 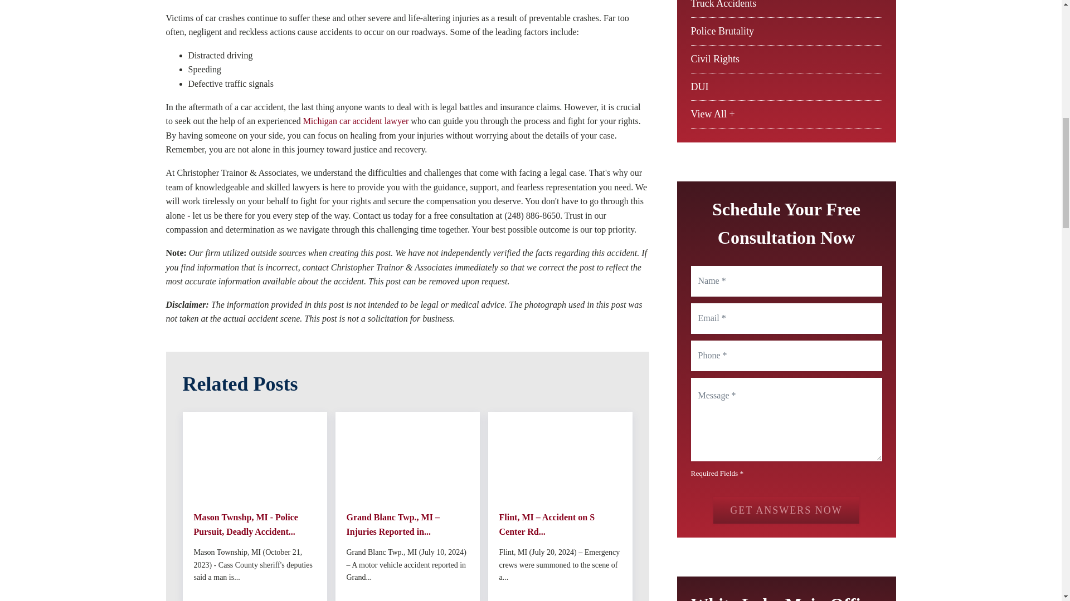 What do you see at coordinates (716, 59) in the screenshot?
I see `Civil Rights` at bounding box center [716, 59].